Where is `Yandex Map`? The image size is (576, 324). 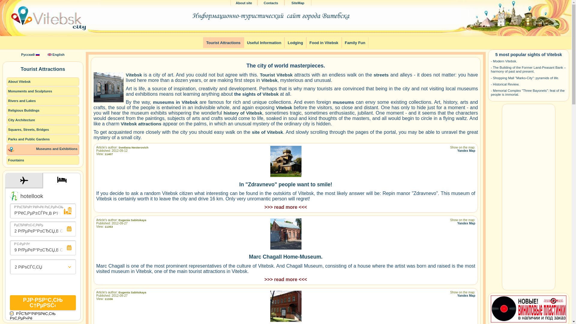
Yandex Map is located at coordinates (466, 296).